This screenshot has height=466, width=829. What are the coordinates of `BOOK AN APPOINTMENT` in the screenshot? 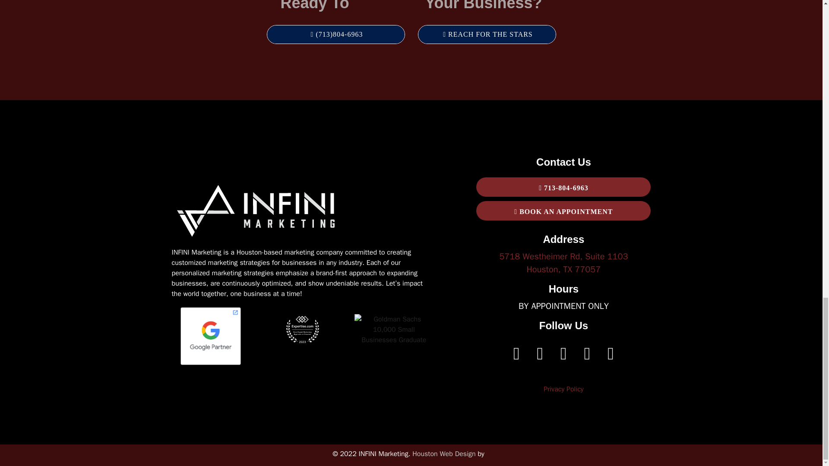 It's located at (563, 263).